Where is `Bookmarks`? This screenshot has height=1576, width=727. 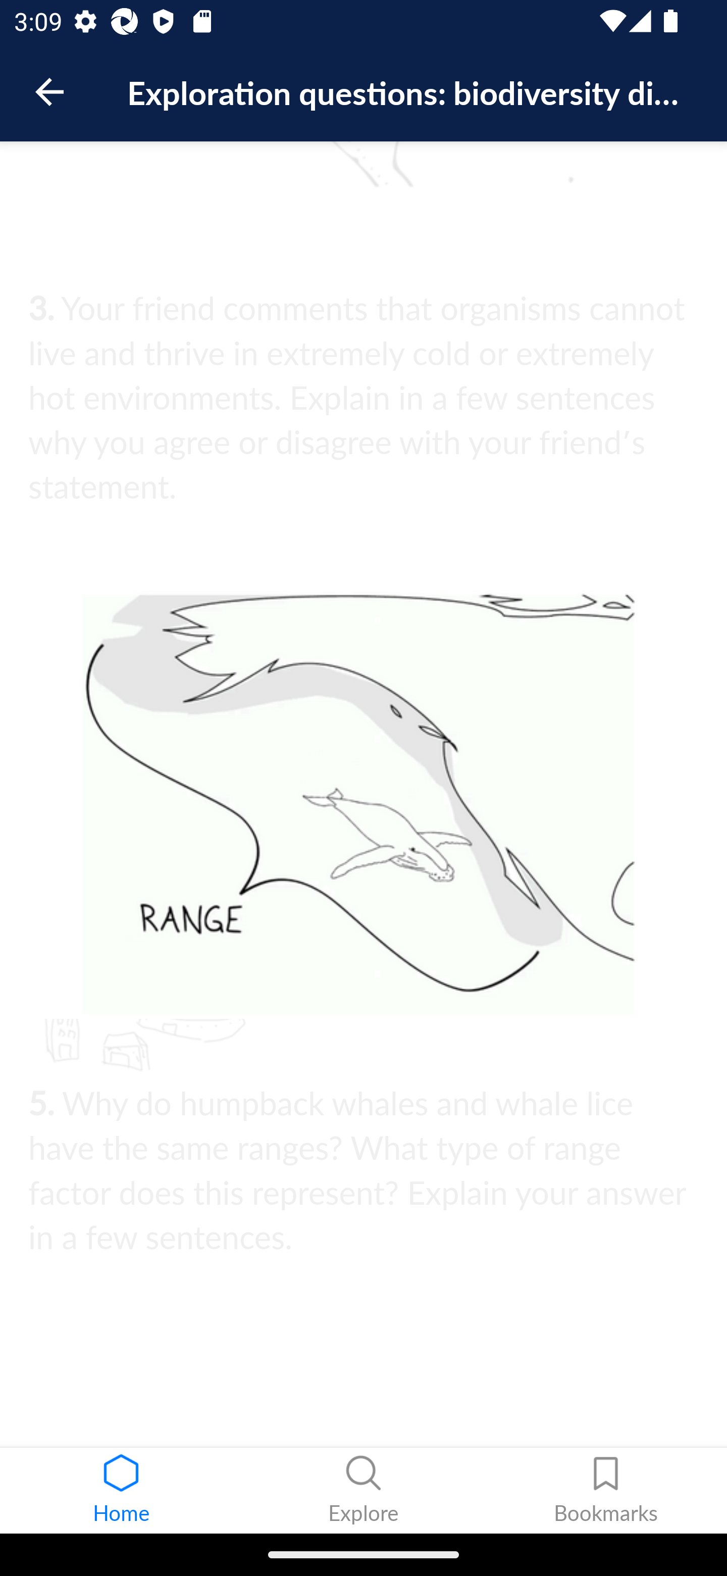 Bookmarks is located at coordinates (606, 1491).